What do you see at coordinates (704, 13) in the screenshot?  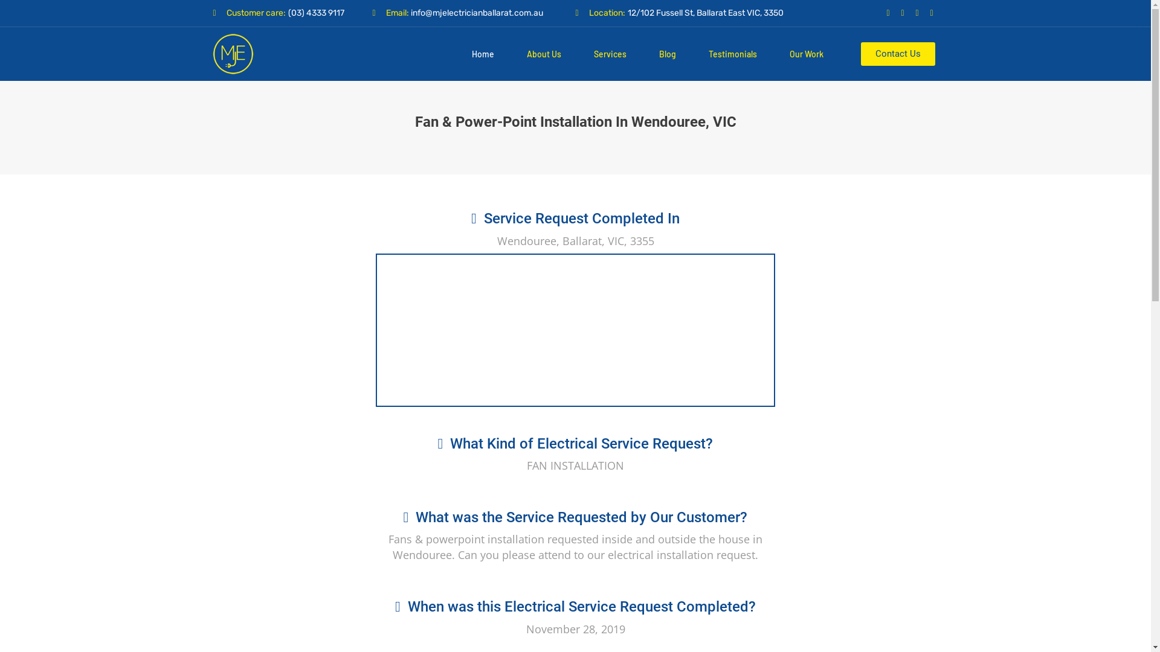 I see `12/102 Fussell St, Ballarat East VIC, 3350` at bounding box center [704, 13].